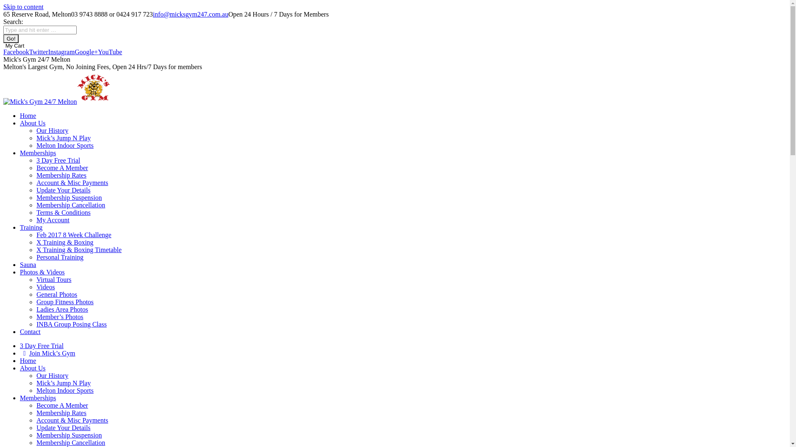 This screenshot has height=447, width=796. What do you see at coordinates (65, 243) in the screenshot?
I see `X Training & Boxing` at bounding box center [65, 243].